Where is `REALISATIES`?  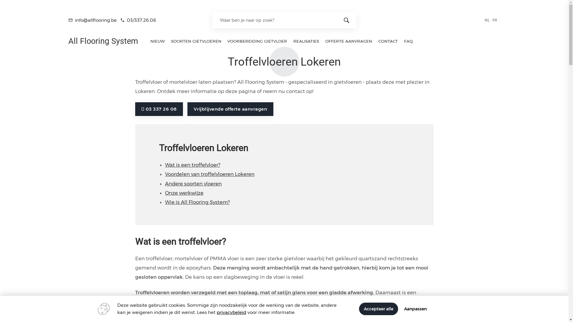
REALISATIES is located at coordinates (306, 41).